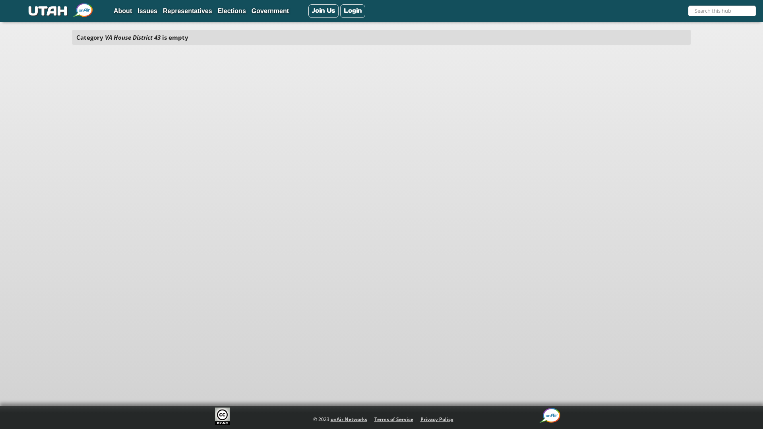 The height and width of the screenshot is (429, 763). What do you see at coordinates (123, 12) in the screenshot?
I see `About` at bounding box center [123, 12].